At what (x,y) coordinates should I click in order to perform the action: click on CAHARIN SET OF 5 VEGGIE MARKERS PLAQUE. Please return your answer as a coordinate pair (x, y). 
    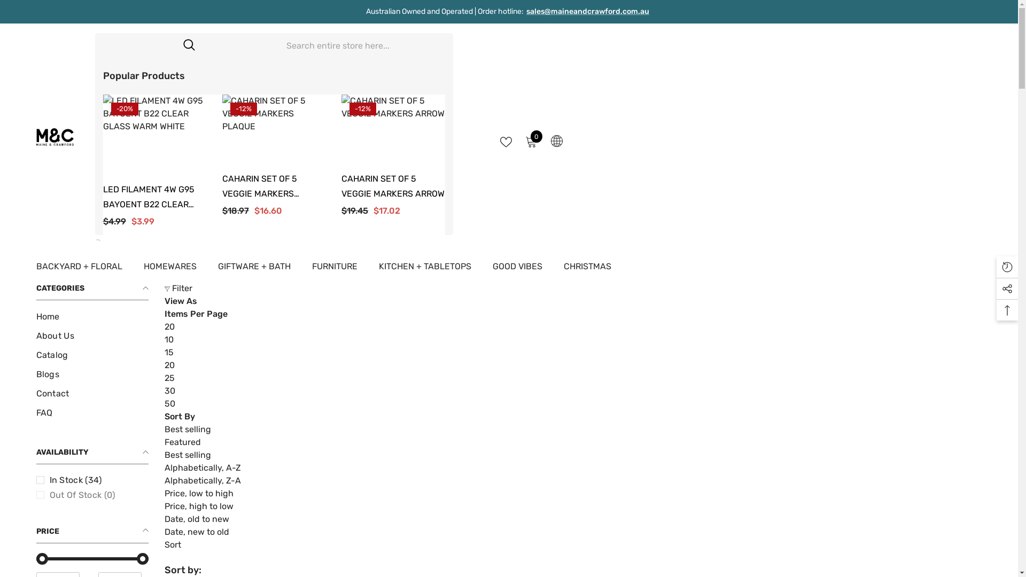
    Looking at the image, I should click on (274, 129).